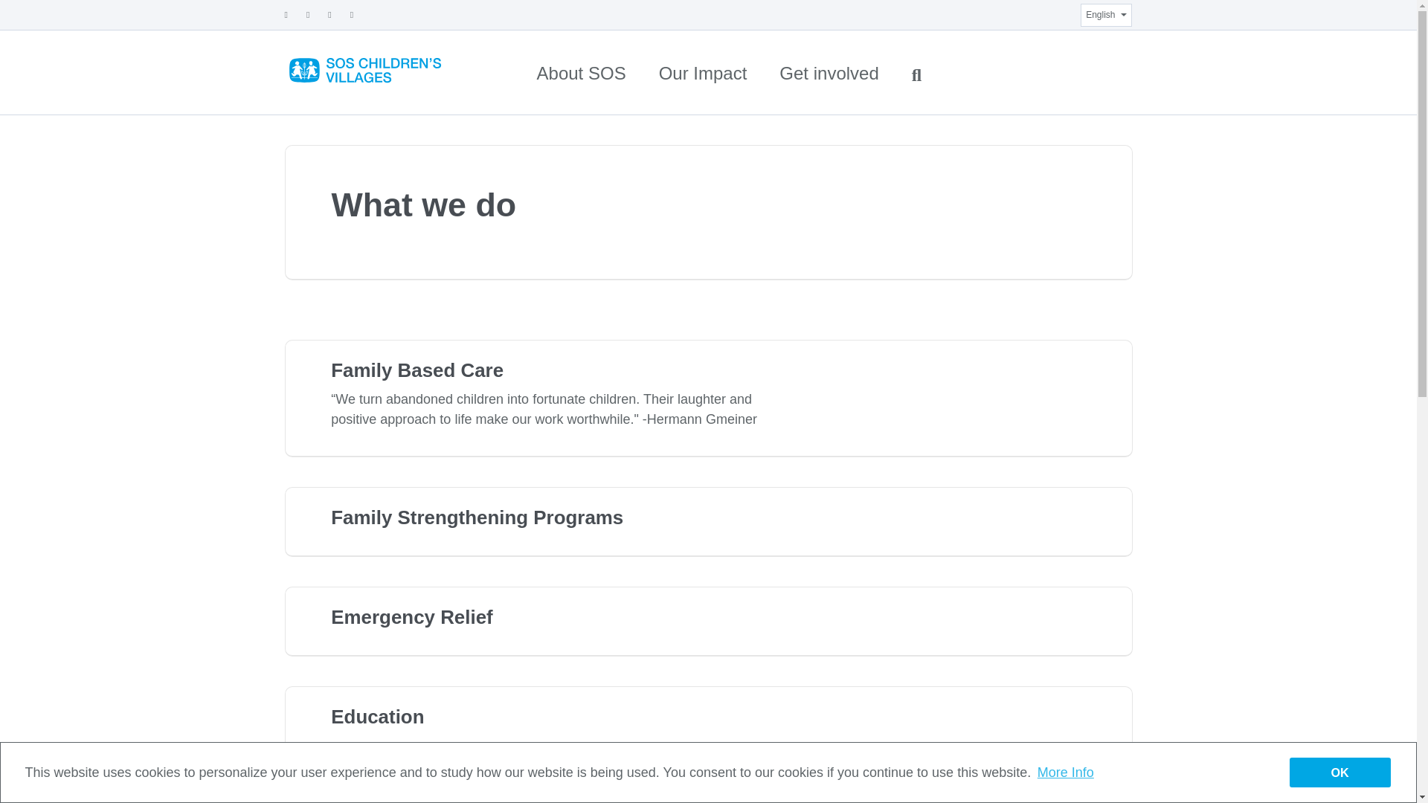 The height and width of the screenshot is (803, 1428). I want to click on Get involved, so click(829, 73).